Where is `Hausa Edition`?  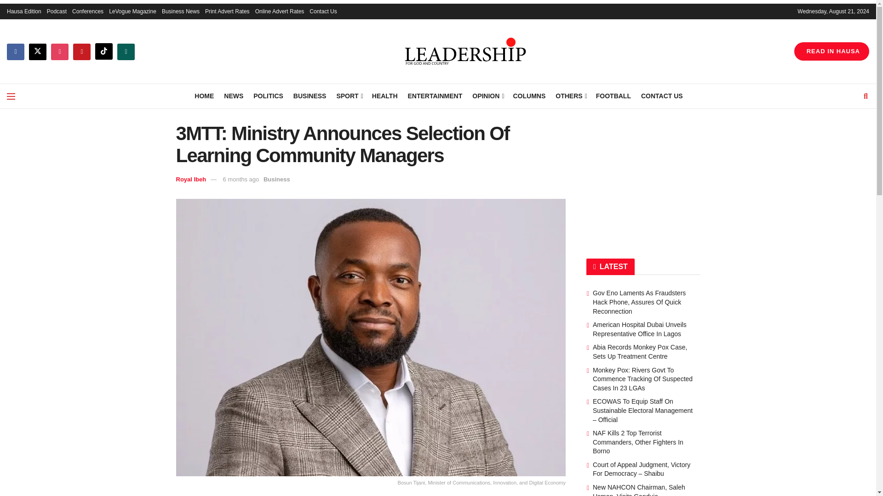 Hausa Edition is located at coordinates (24, 11).